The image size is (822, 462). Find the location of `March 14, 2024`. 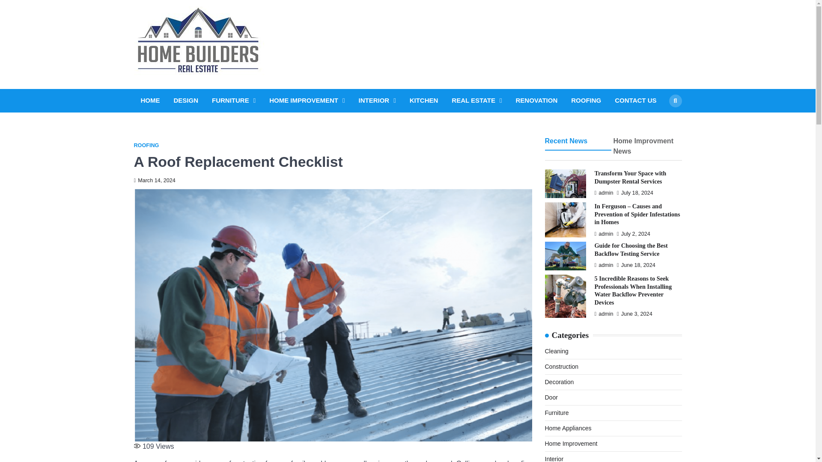

March 14, 2024 is located at coordinates (154, 180).